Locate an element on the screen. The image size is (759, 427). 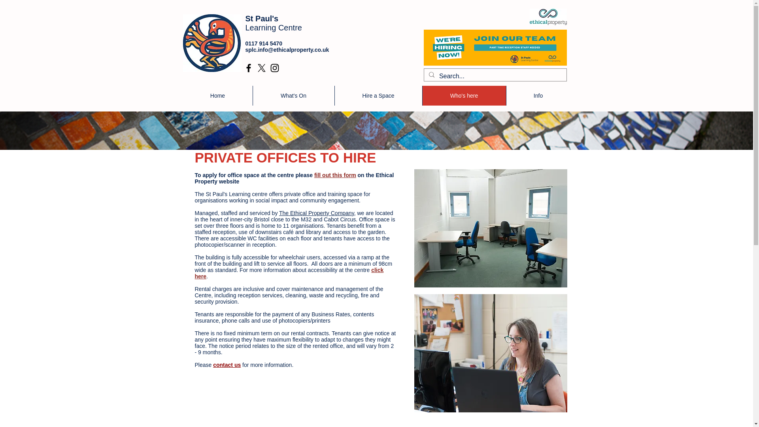
What's On is located at coordinates (293, 96).